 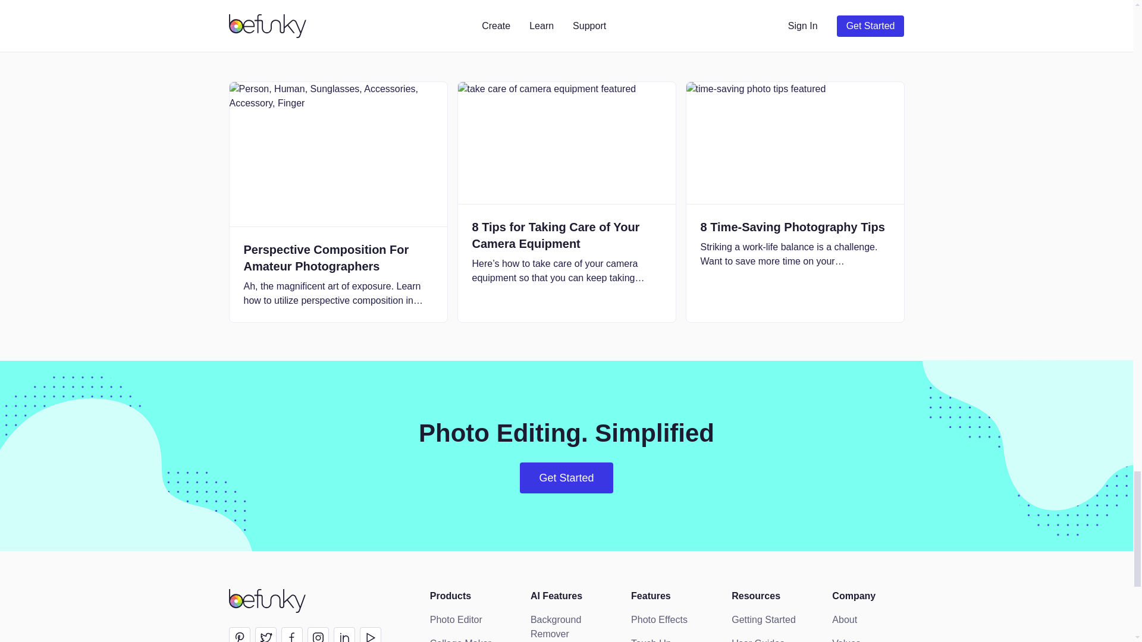 What do you see at coordinates (265, 635) in the screenshot?
I see `BeFunky on Twitter` at bounding box center [265, 635].